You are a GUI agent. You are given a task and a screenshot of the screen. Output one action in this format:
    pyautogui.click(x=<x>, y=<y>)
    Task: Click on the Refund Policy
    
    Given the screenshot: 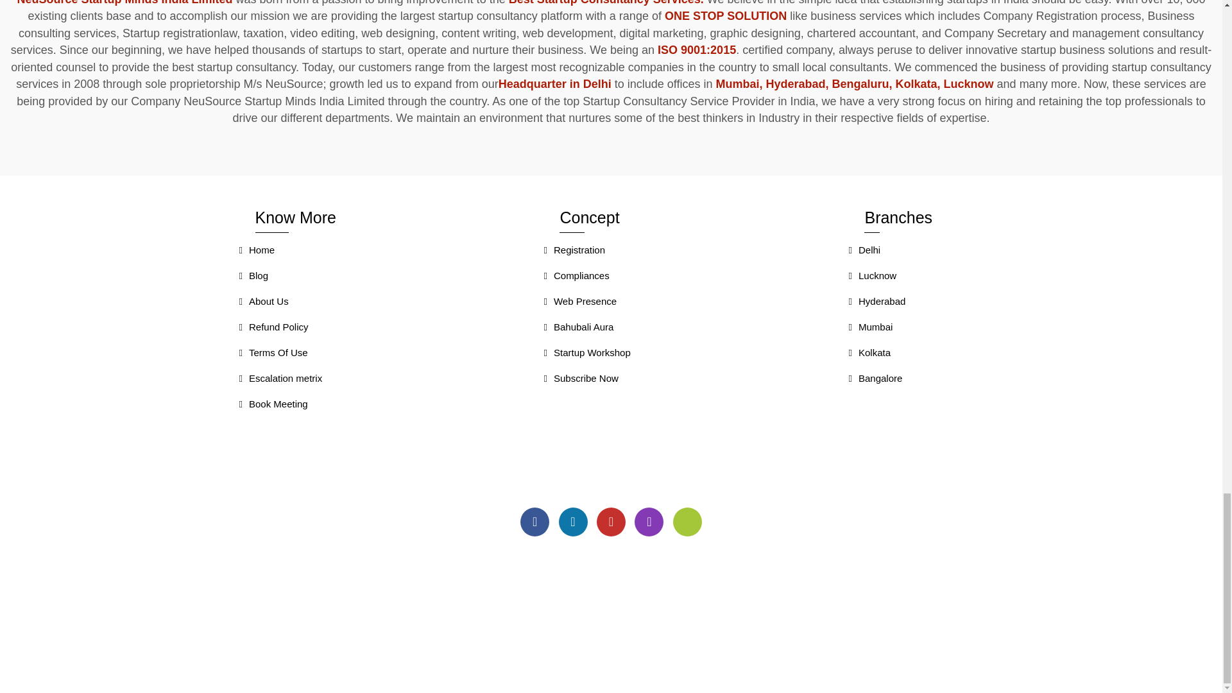 What is the action you would take?
    pyautogui.click(x=273, y=329)
    